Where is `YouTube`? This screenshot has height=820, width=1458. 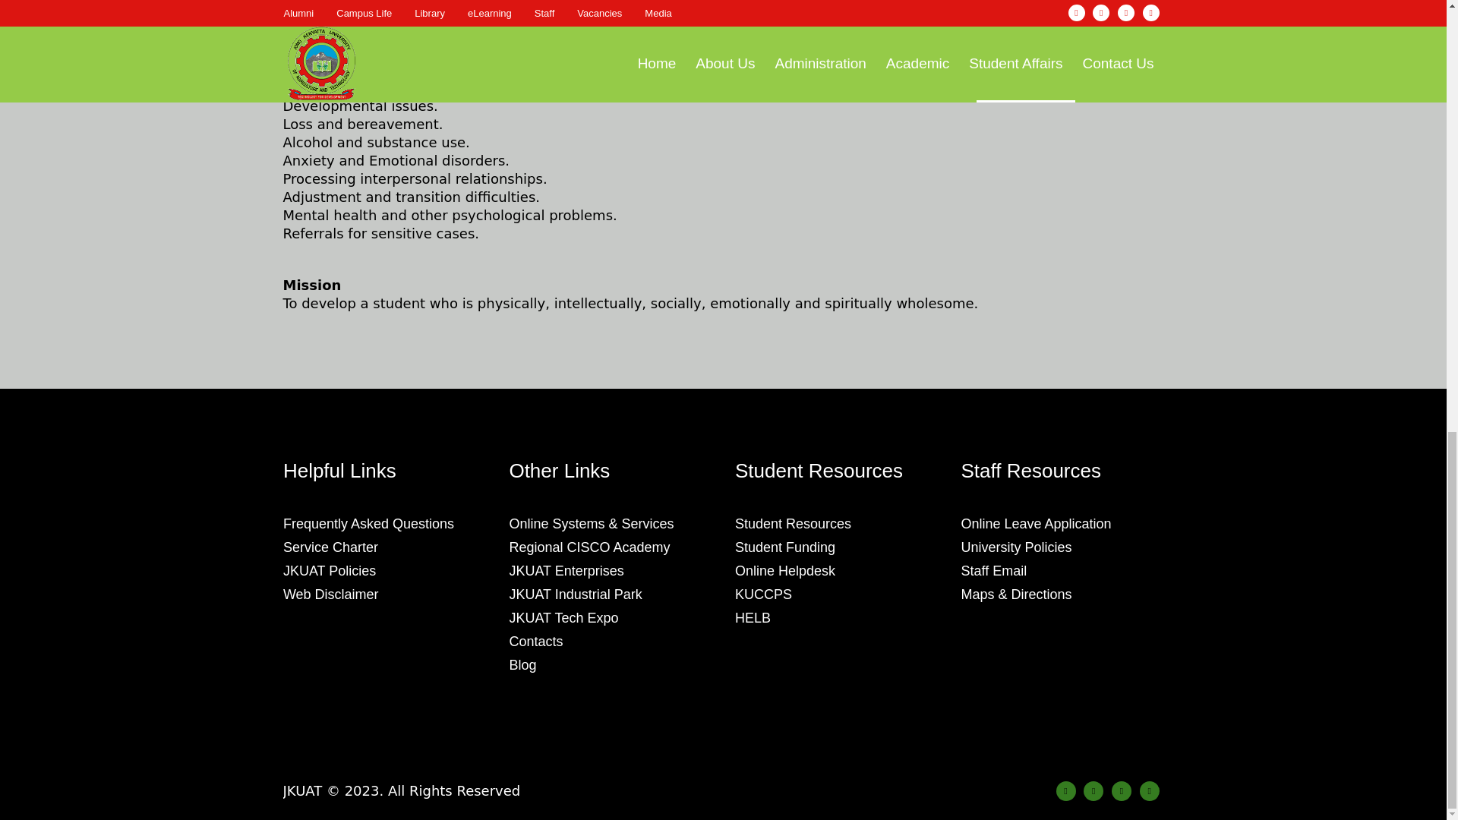 YouTube is located at coordinates (1150, 791).